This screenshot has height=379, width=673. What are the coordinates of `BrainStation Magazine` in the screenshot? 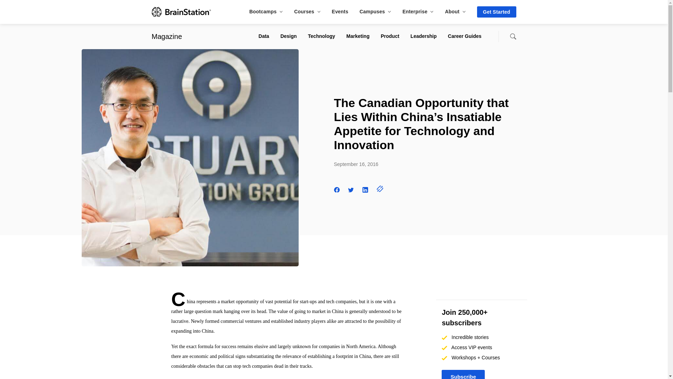 It's located at (166, 36).